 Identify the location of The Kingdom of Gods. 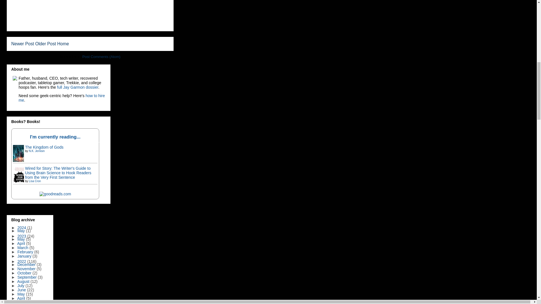
(44, 147).